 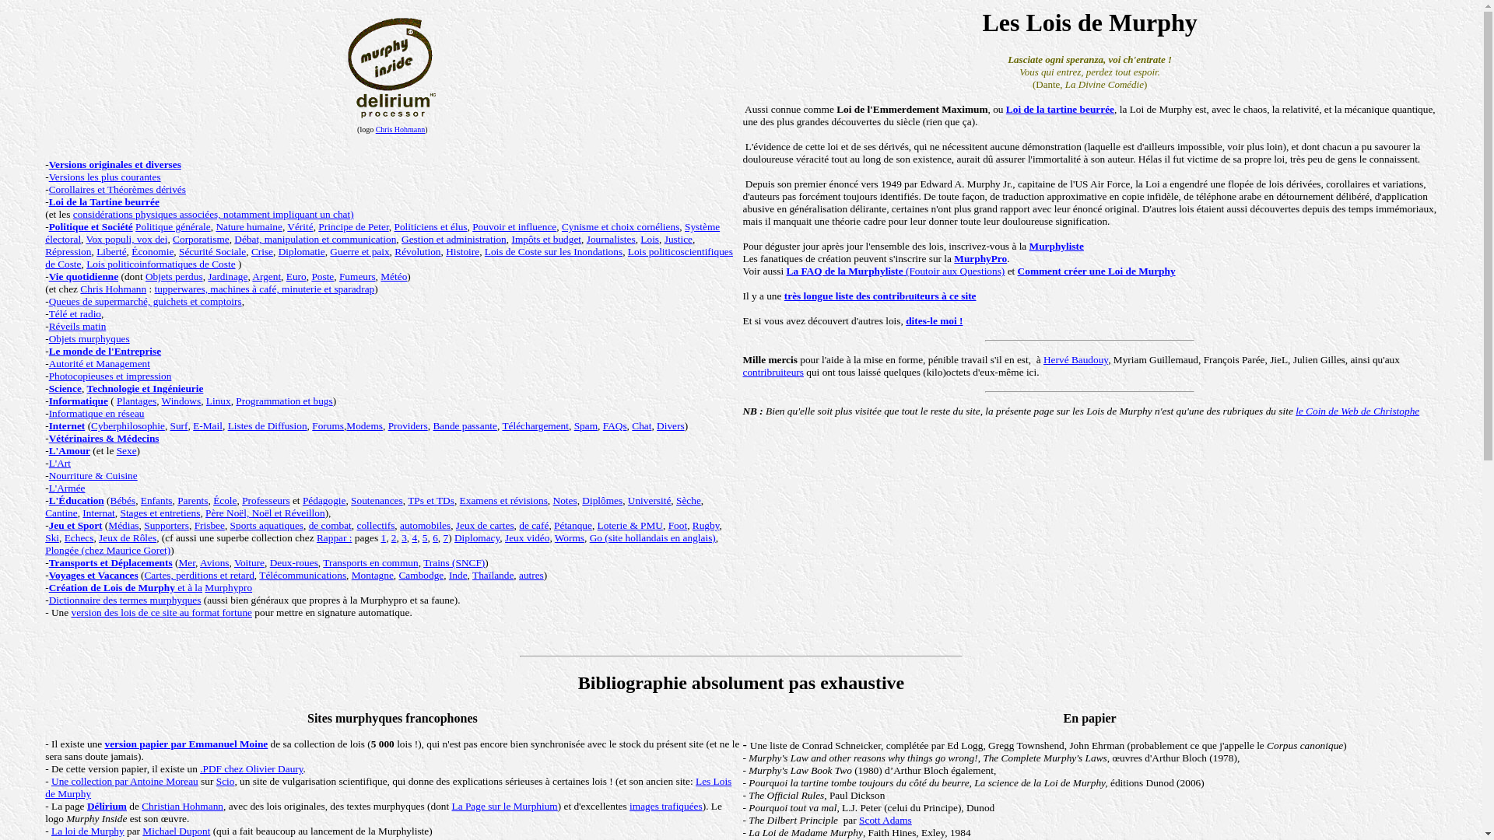 What do you see at coordinates (447, 538) in the screenshot?
I see `7` at bounding box center [447, 538].